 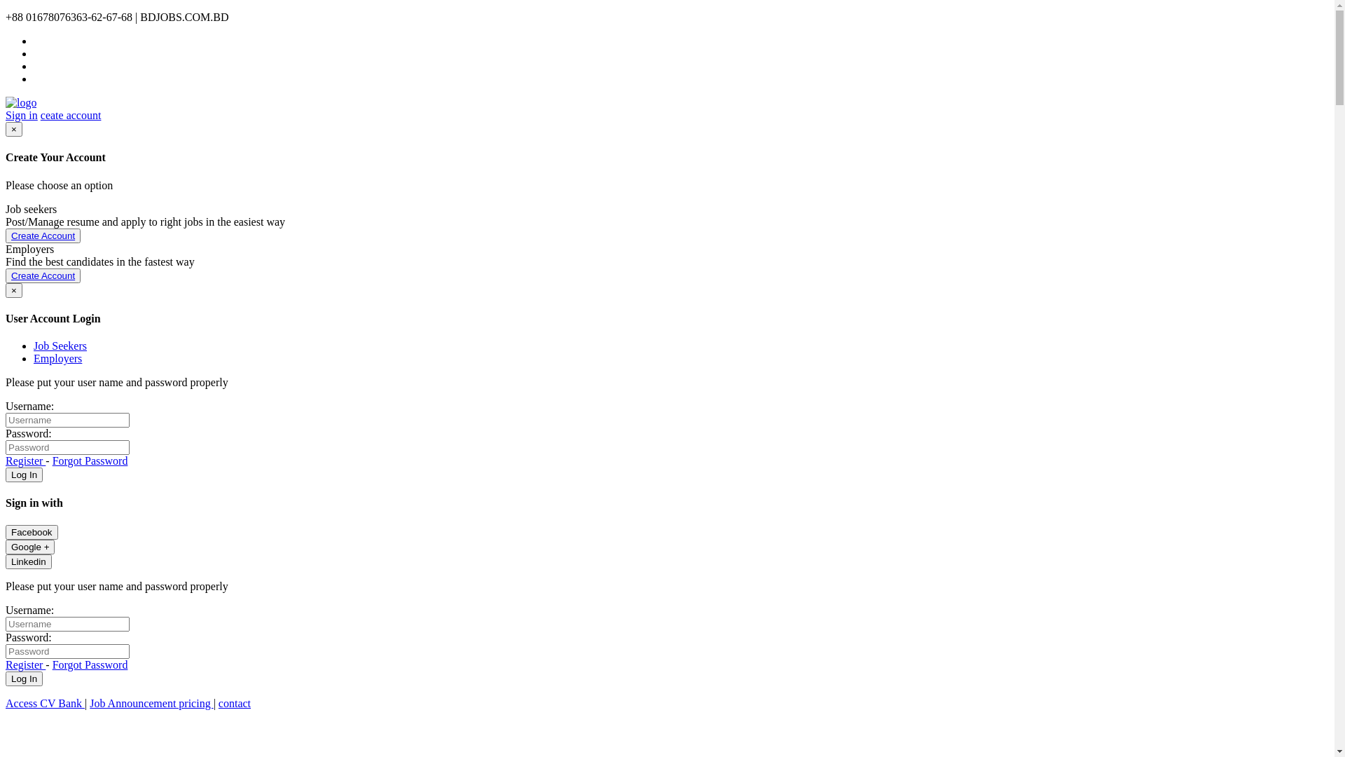 I want to click on Sign in, so click(x=22, y=115).